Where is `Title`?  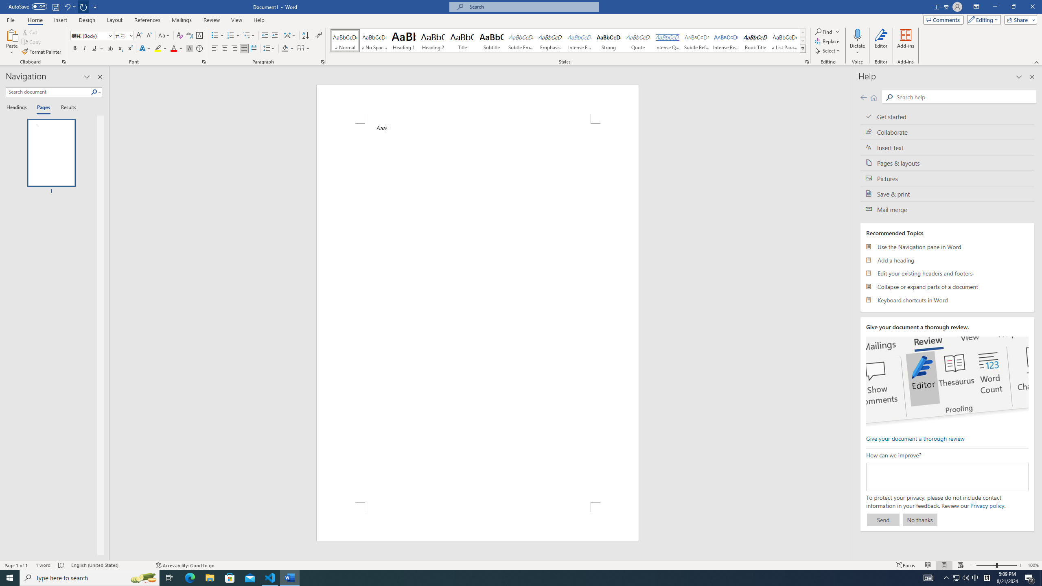
Title is located at coordinates (462, 41).